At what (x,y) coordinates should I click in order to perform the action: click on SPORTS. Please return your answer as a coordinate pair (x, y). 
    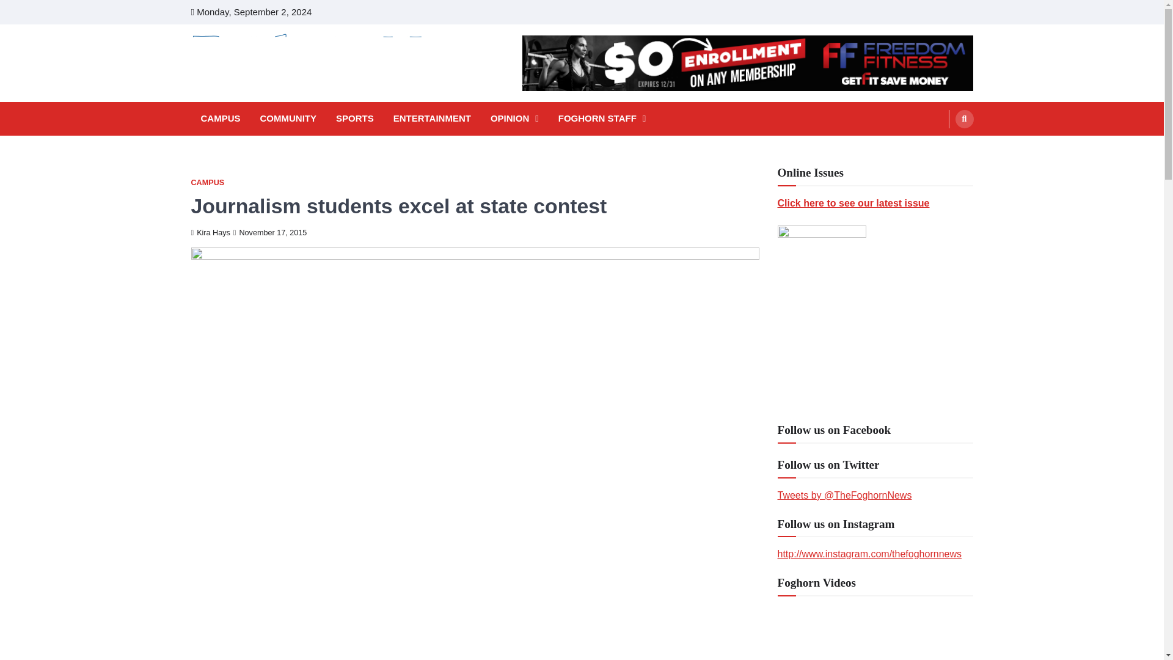
    Looking at the image, I should click on (354, 119).